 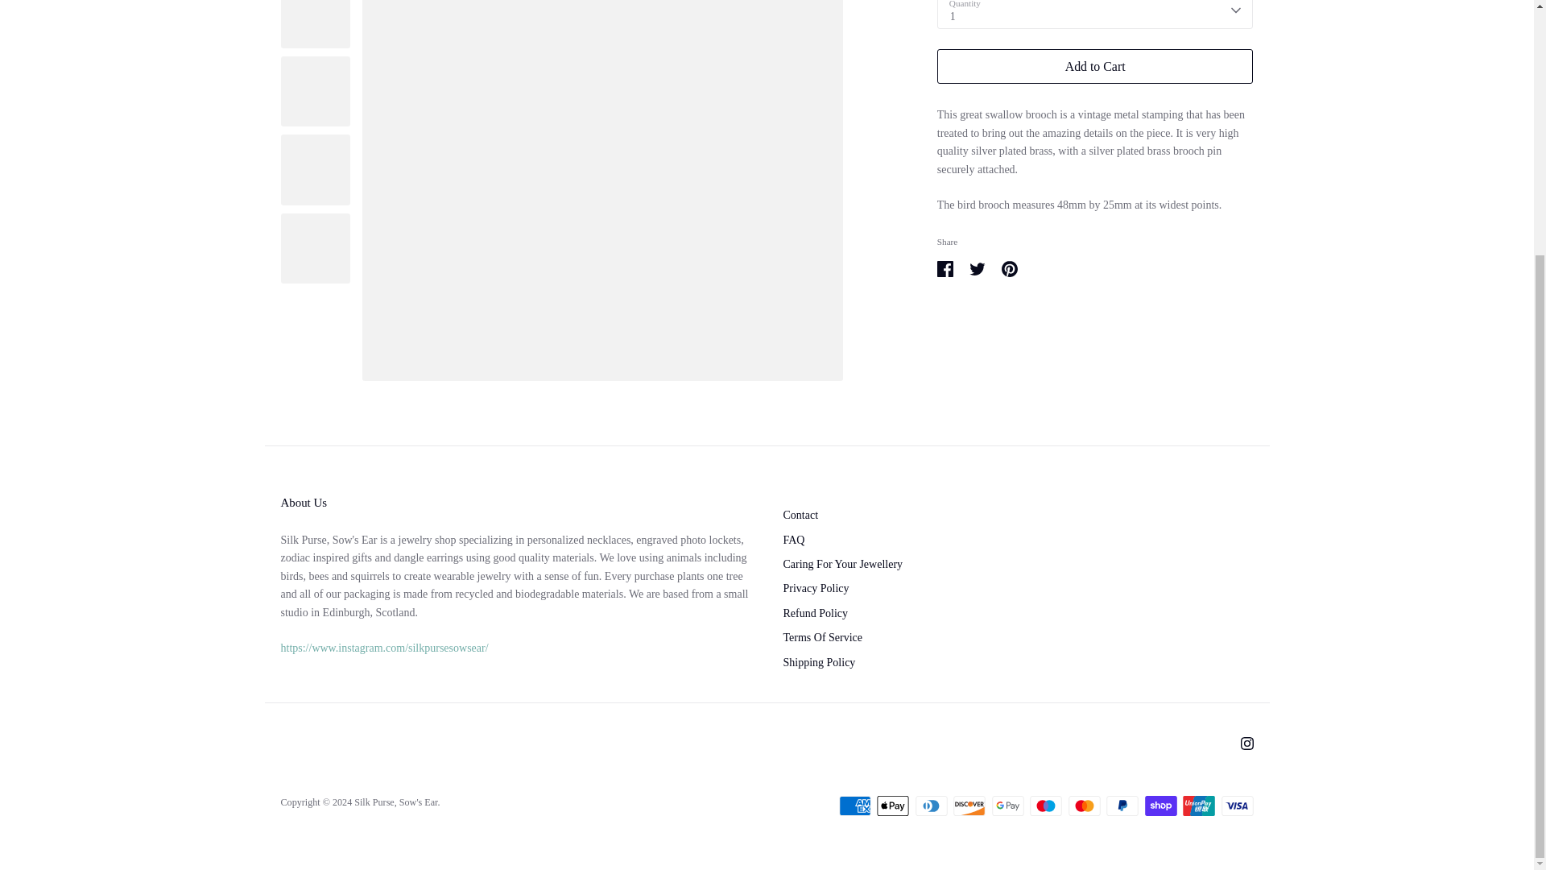 What do you see at coordinates (855, 806) in the screenshot?
I see `American Express` at bounding box center [855, 806].